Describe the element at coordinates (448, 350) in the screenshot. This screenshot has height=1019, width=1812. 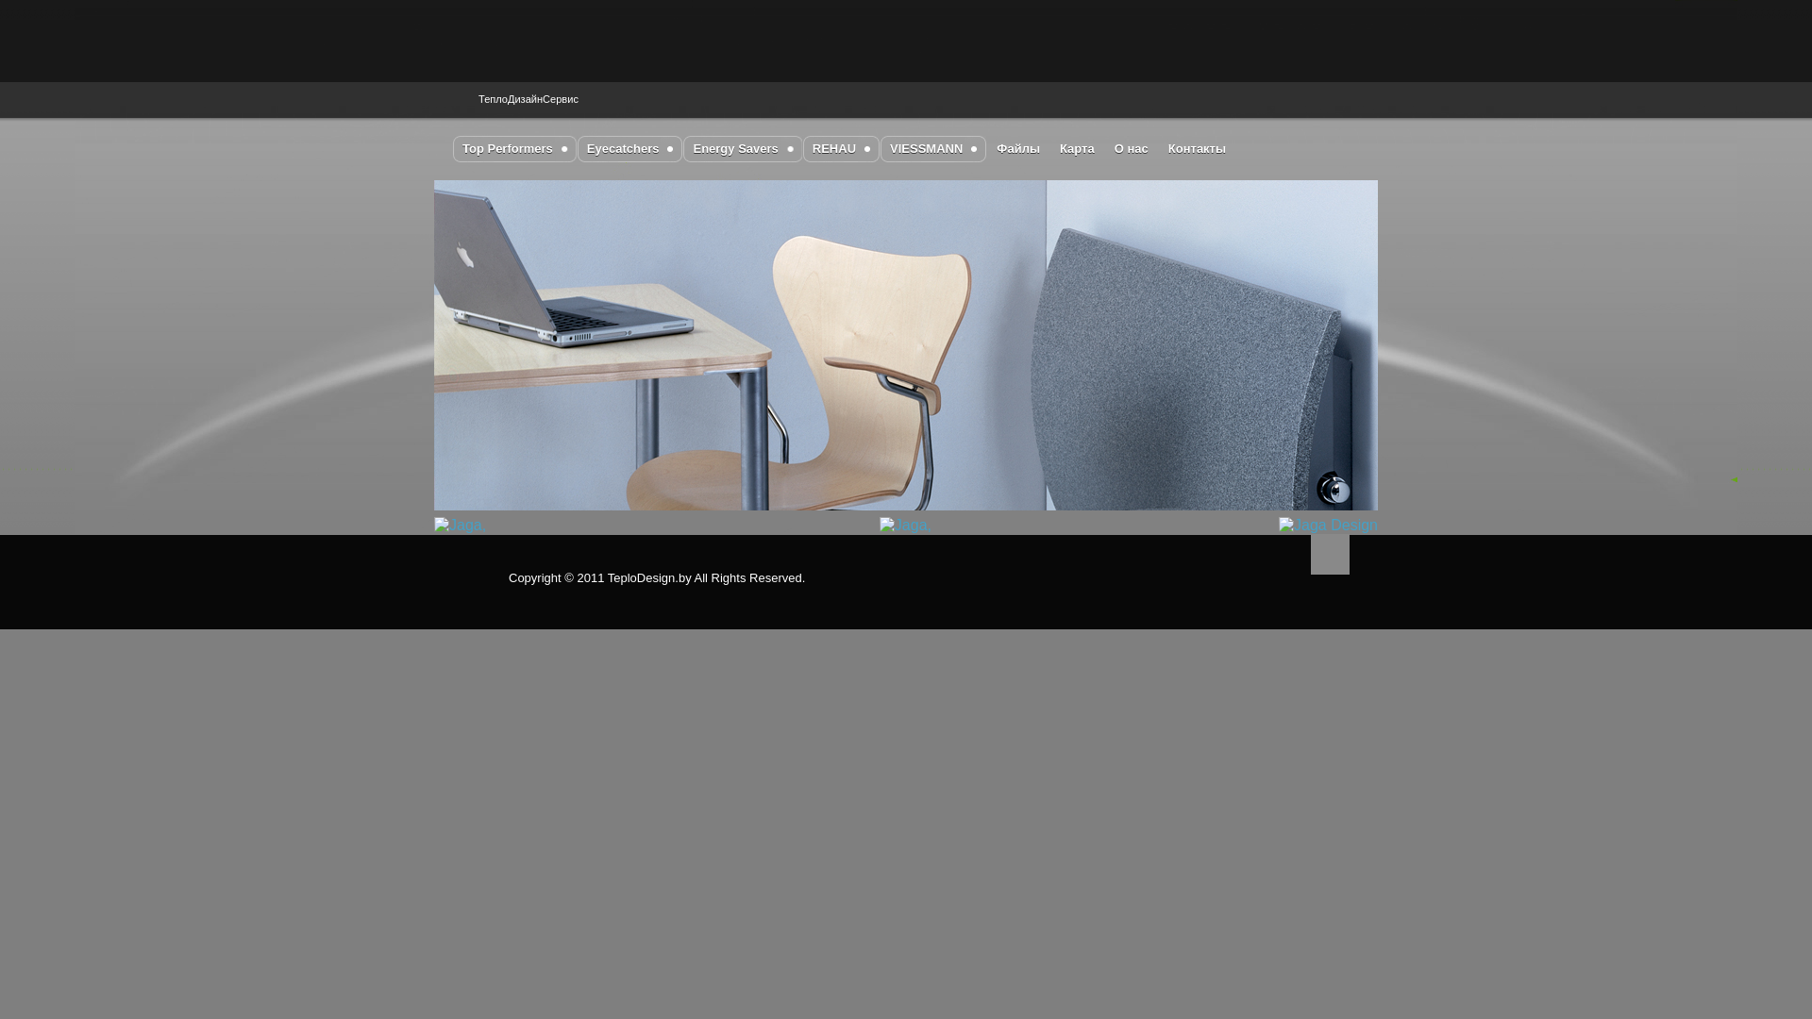
I see `>` at that location.